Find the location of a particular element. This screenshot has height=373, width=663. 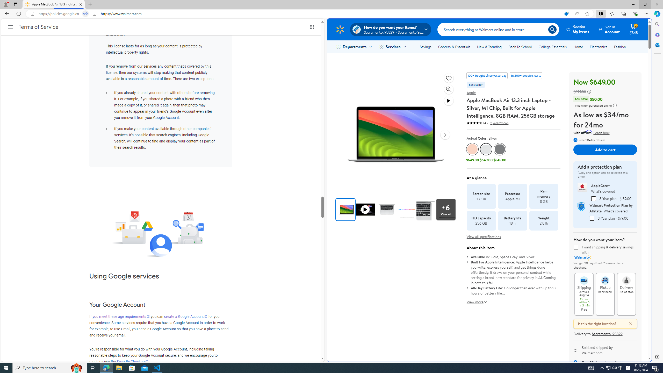

Learn how is located at coordinates (602, 133).